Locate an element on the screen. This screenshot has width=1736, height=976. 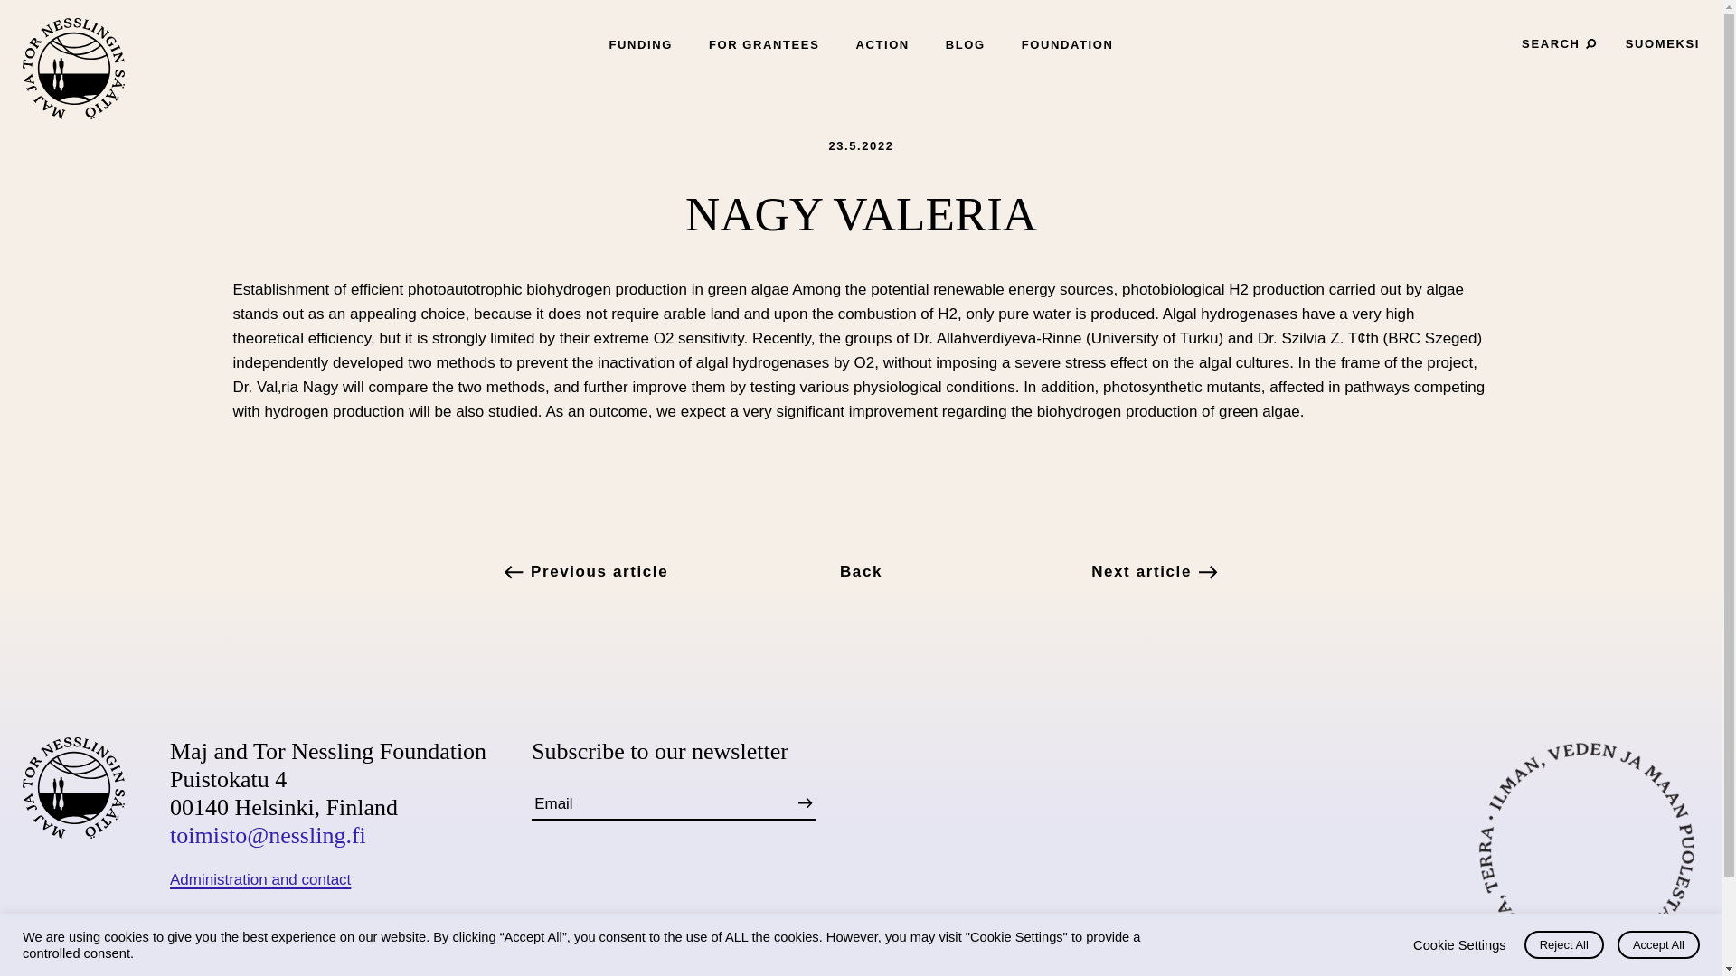
Next article is located at coordinates (1050, 571).